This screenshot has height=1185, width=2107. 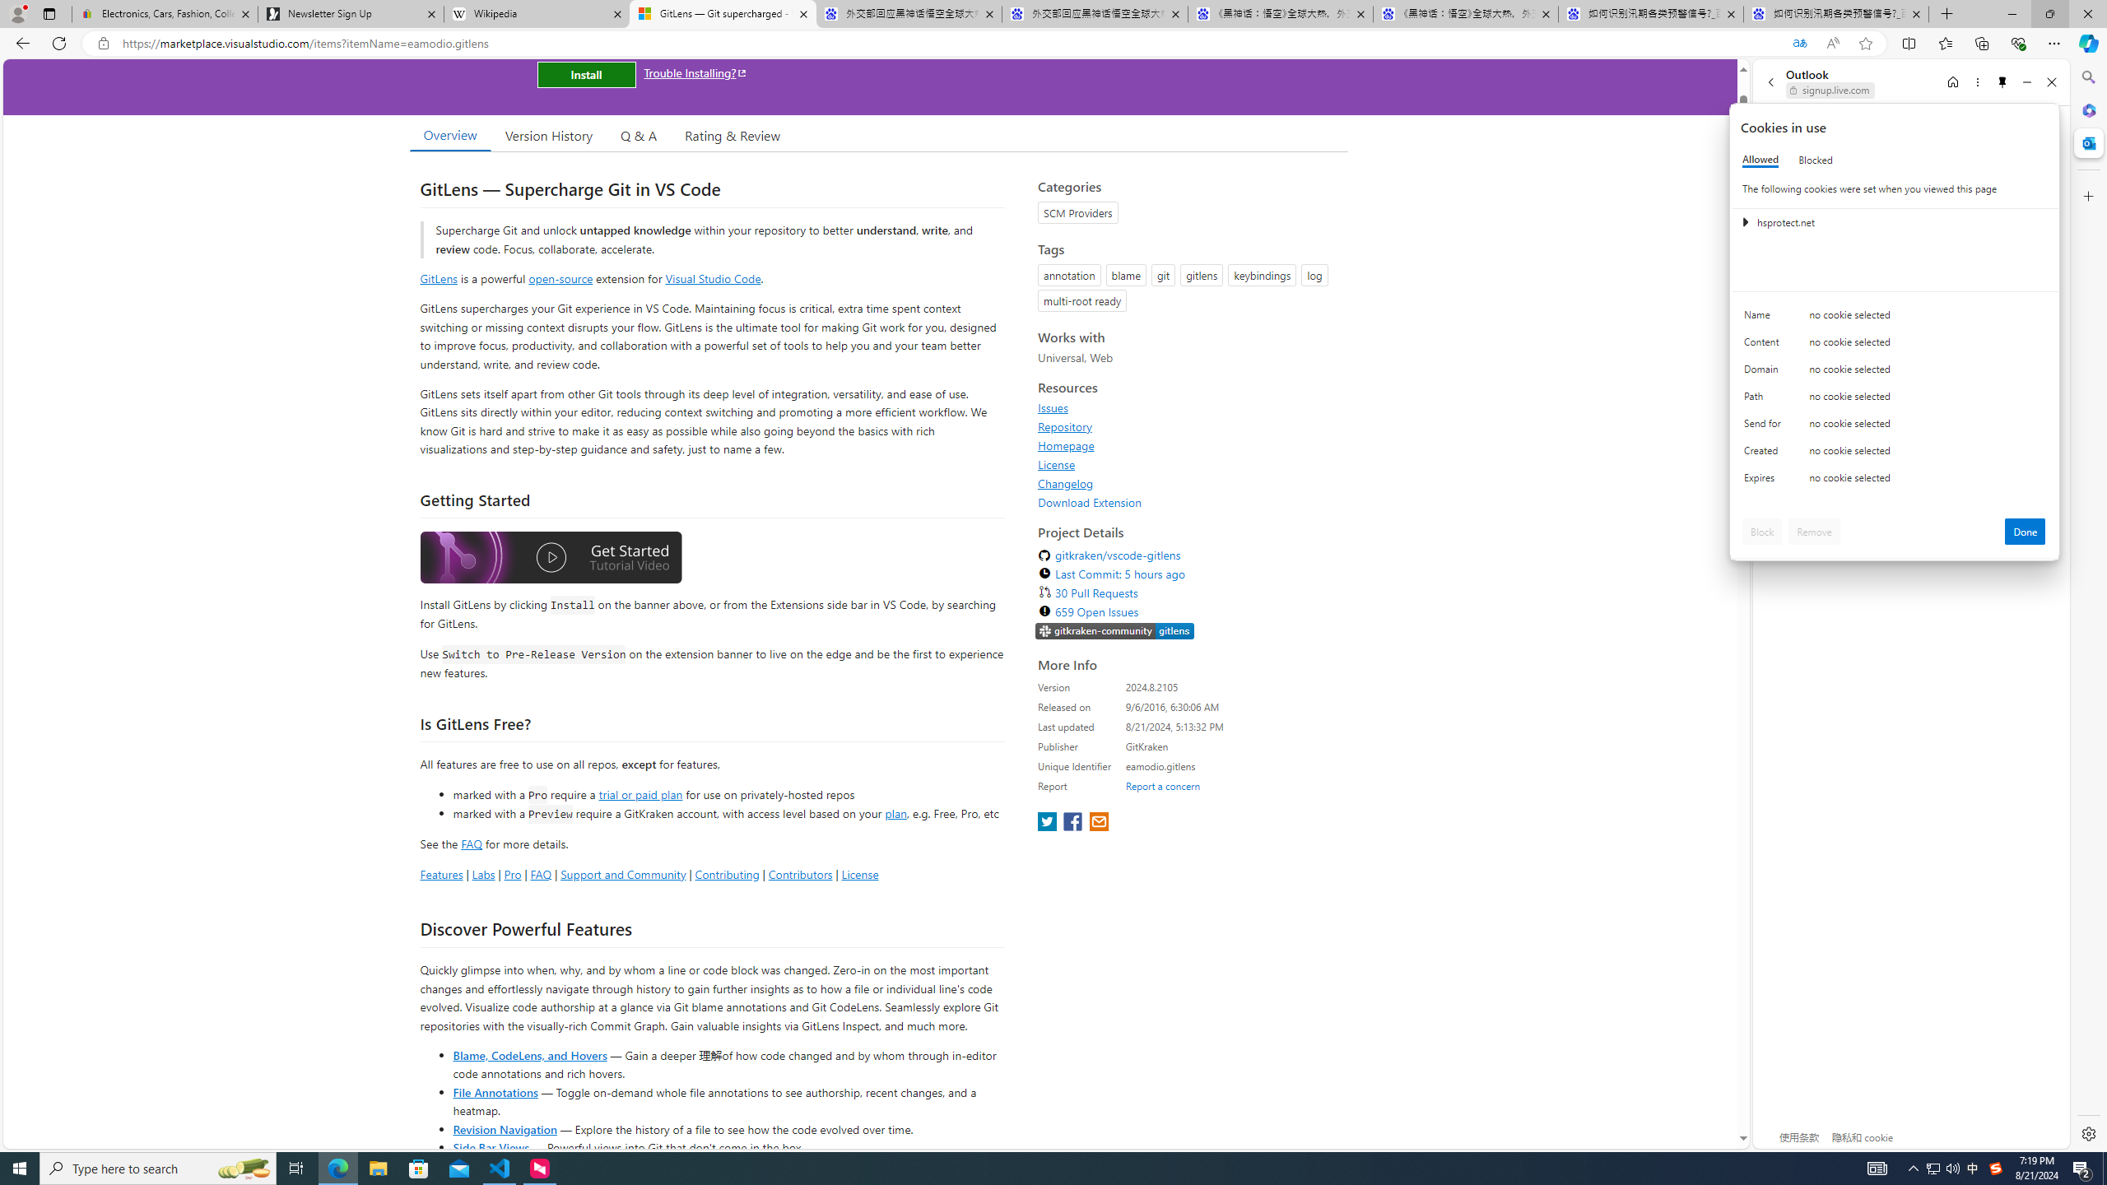 I want to click on Class: c0153 c0157, so click(x=1895, y=481).